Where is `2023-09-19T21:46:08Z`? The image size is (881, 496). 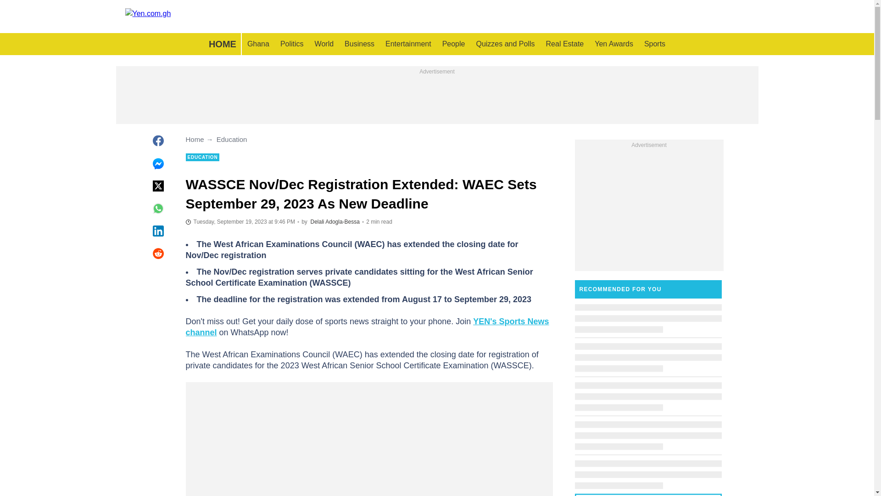 2023-09-19T21:46:08Z is located at coordinates (240, 221).